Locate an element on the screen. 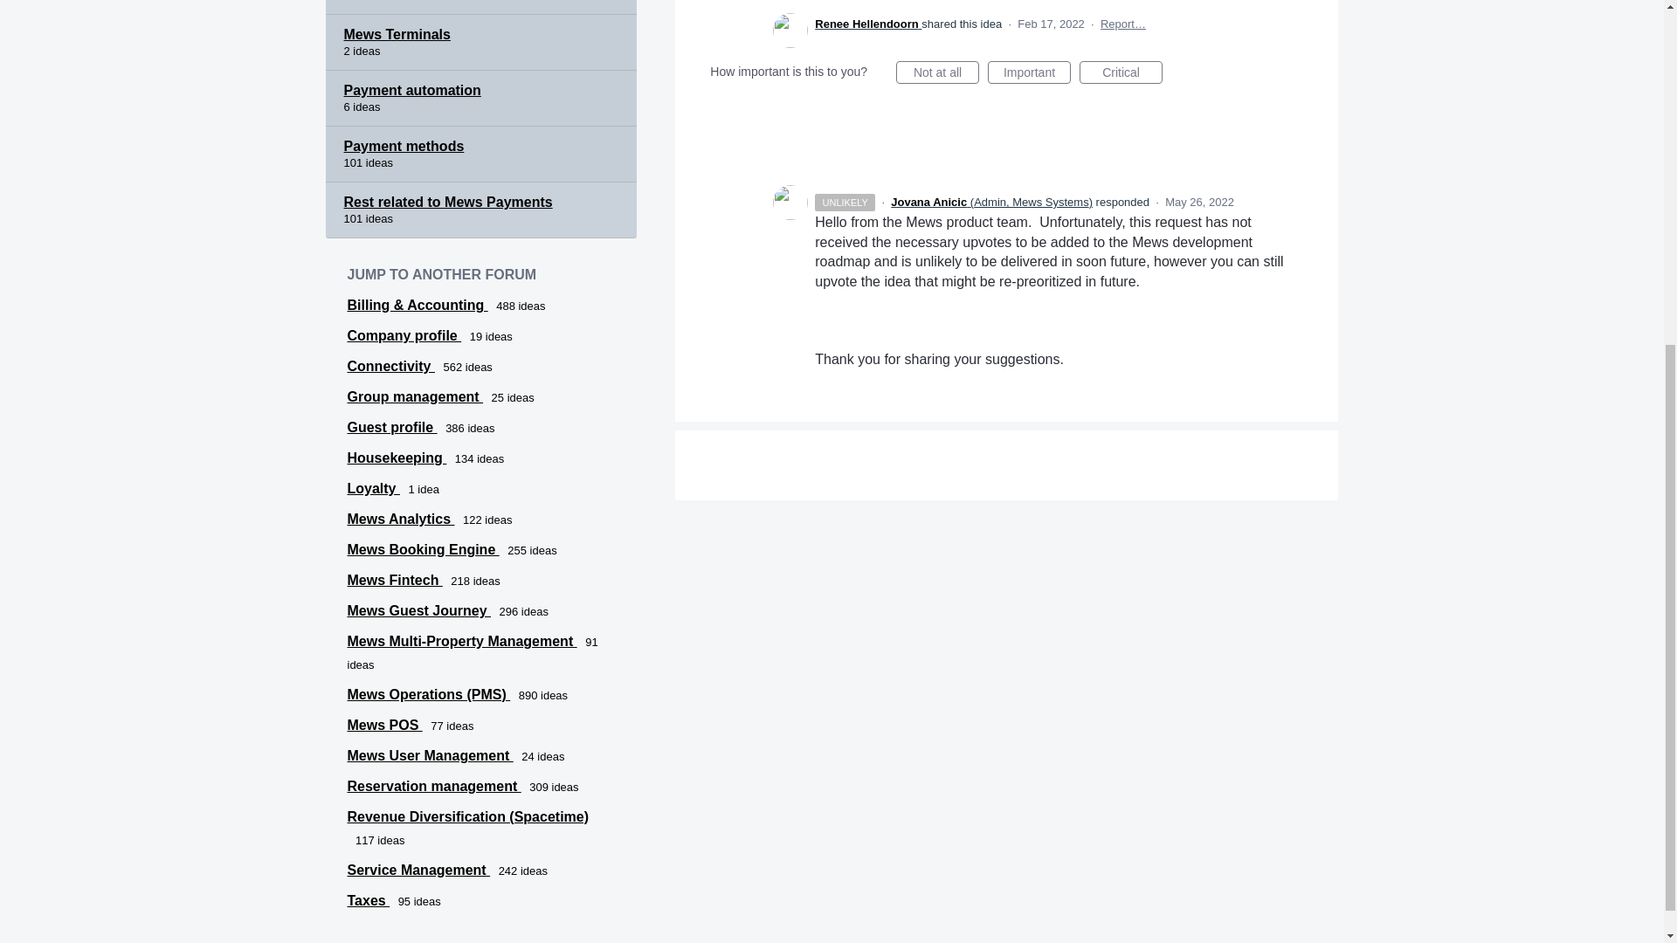 This screenshot has height=943, width=1677. Payment automation is located at coordinates (480, 98).